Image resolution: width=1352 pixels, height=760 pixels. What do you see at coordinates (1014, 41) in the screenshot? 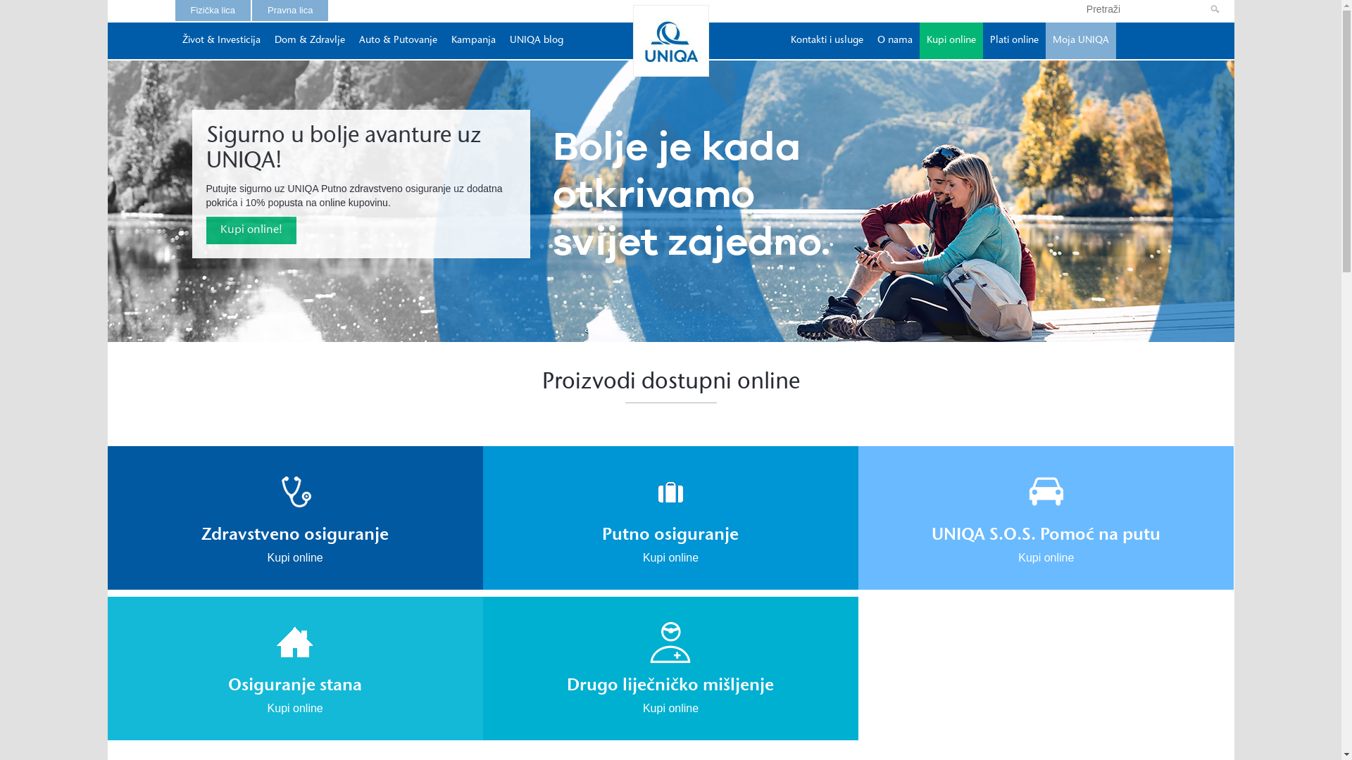
I see `Plati online` at bounding box center [1014, 41].